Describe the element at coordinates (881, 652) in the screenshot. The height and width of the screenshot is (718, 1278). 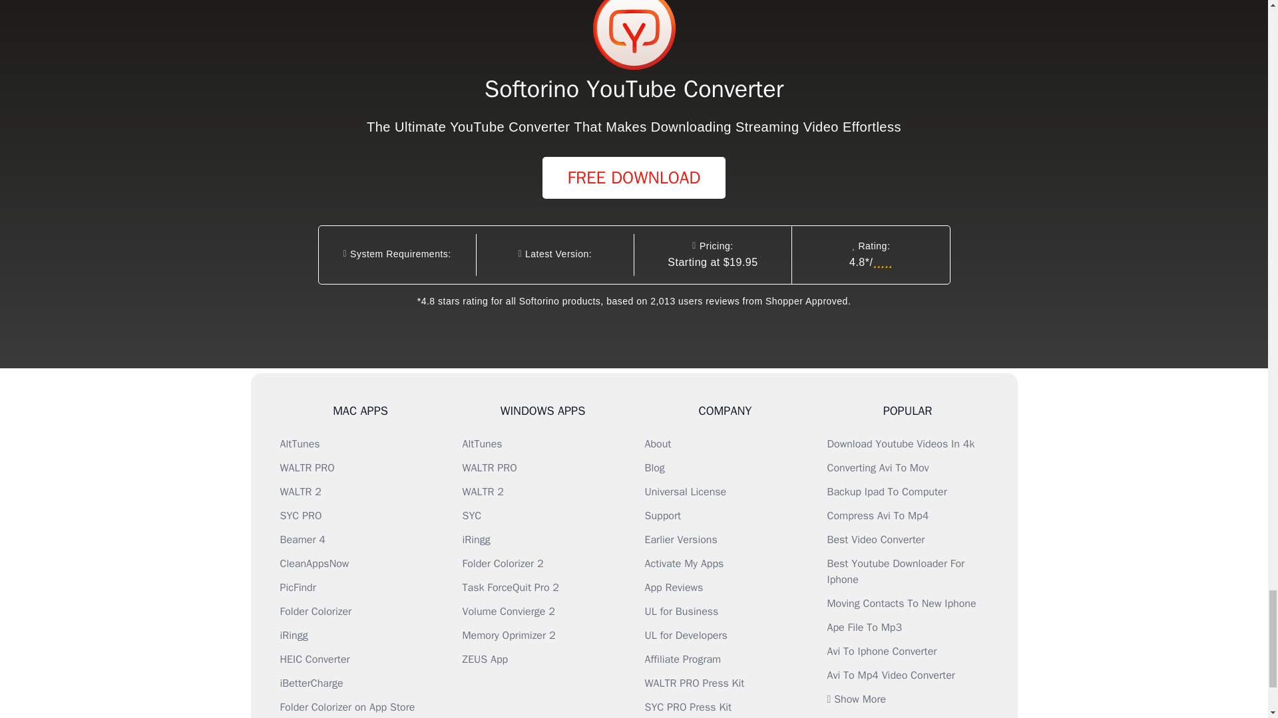
I see `avi to iphone converter` at that location.